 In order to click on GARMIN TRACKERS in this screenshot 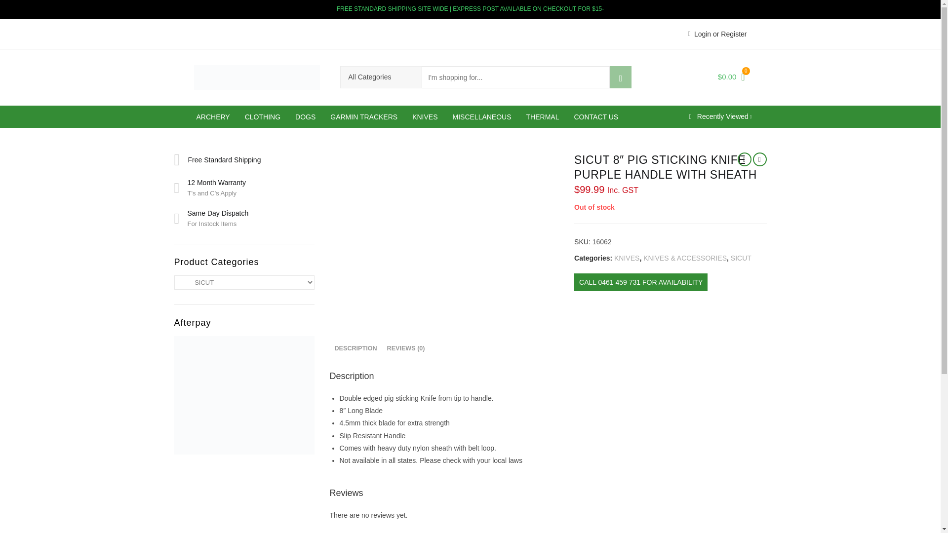, I will do `click(363, 116)`.